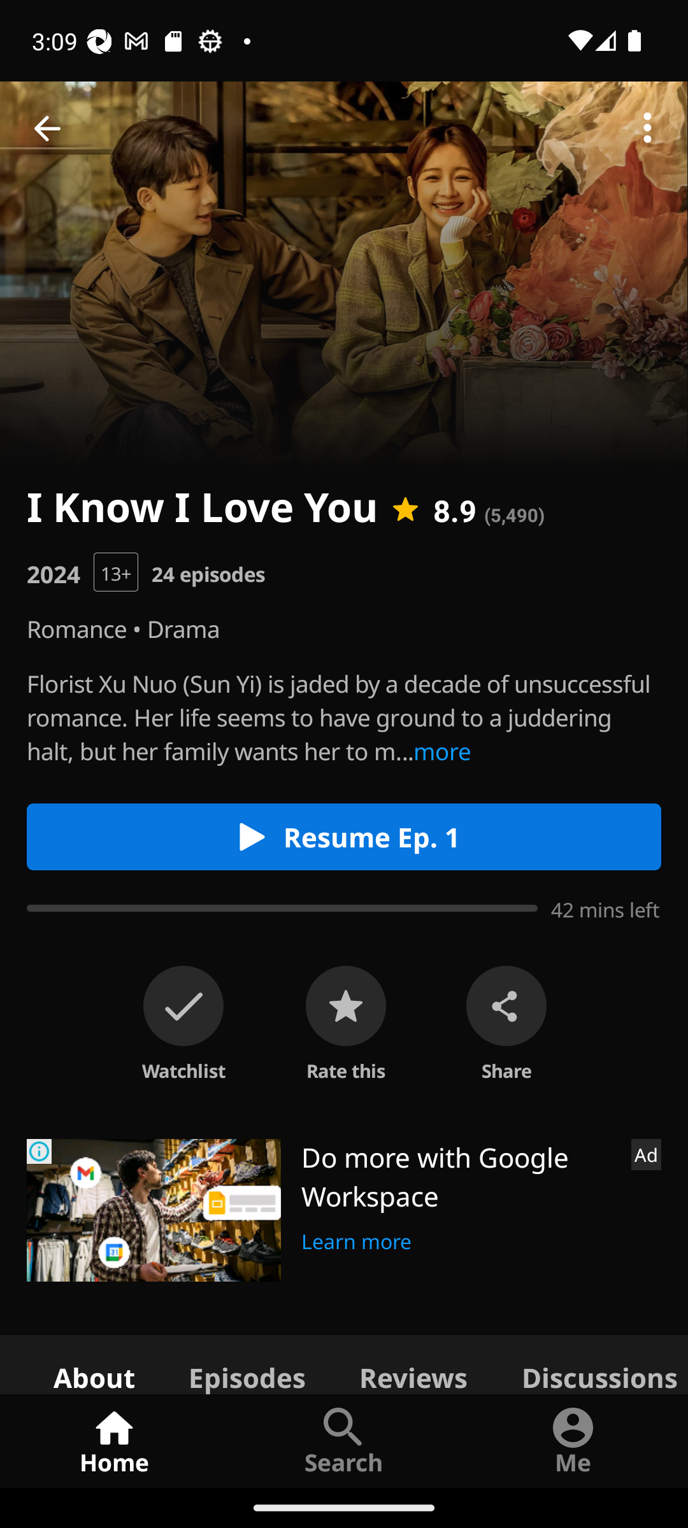 This screenshot has width=688, height=1528. What do you see at coordinates (647, 129) in the screenshot?
I see `More` at bounding box center [647, 129].